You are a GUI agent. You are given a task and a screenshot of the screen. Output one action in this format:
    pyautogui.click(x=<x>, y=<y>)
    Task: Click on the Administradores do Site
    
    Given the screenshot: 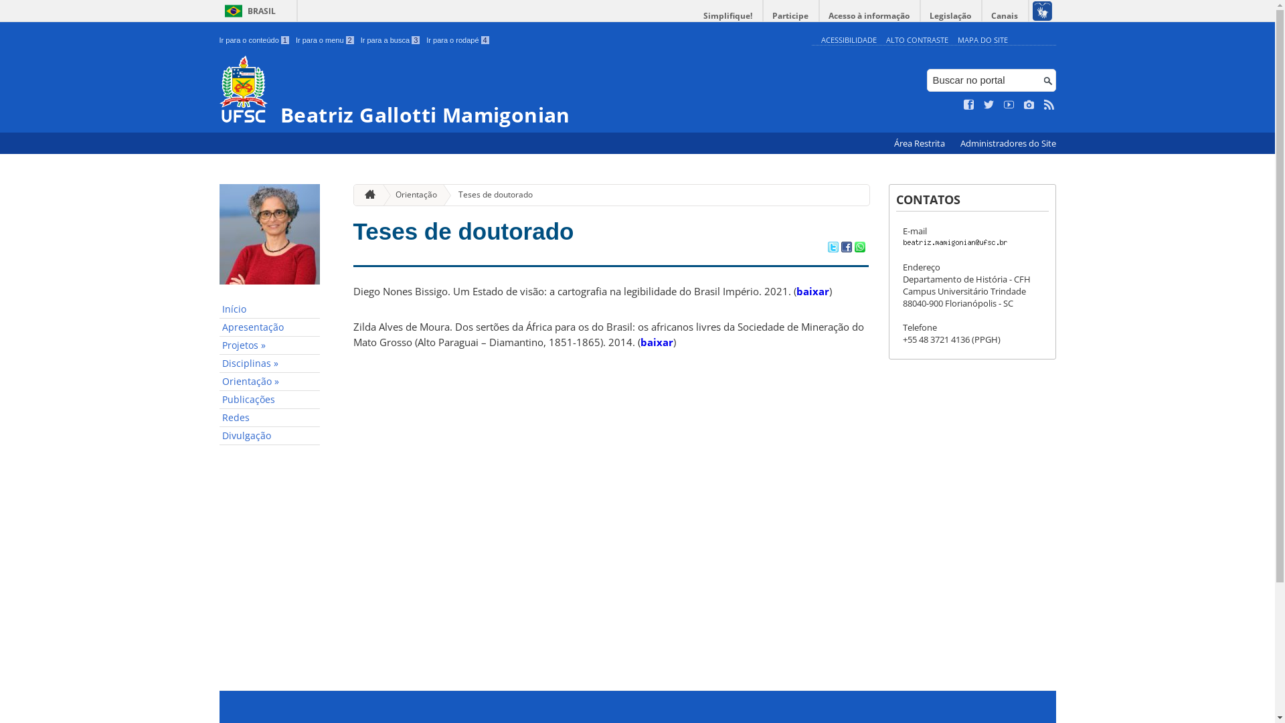 What is the action you would take?
    pyautogui.click(x=1008, y=143)
    